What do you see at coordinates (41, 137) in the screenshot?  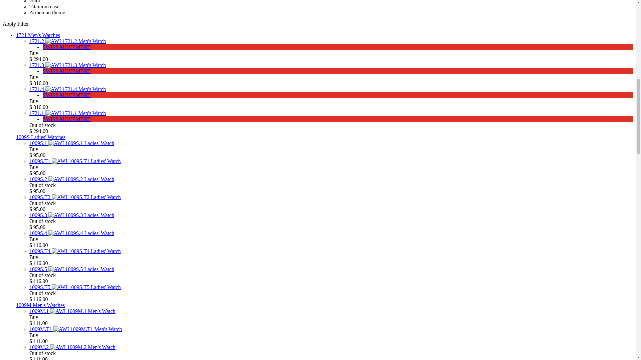 I see `1009S Ladies' Watches` at bounding box center [41, 137].